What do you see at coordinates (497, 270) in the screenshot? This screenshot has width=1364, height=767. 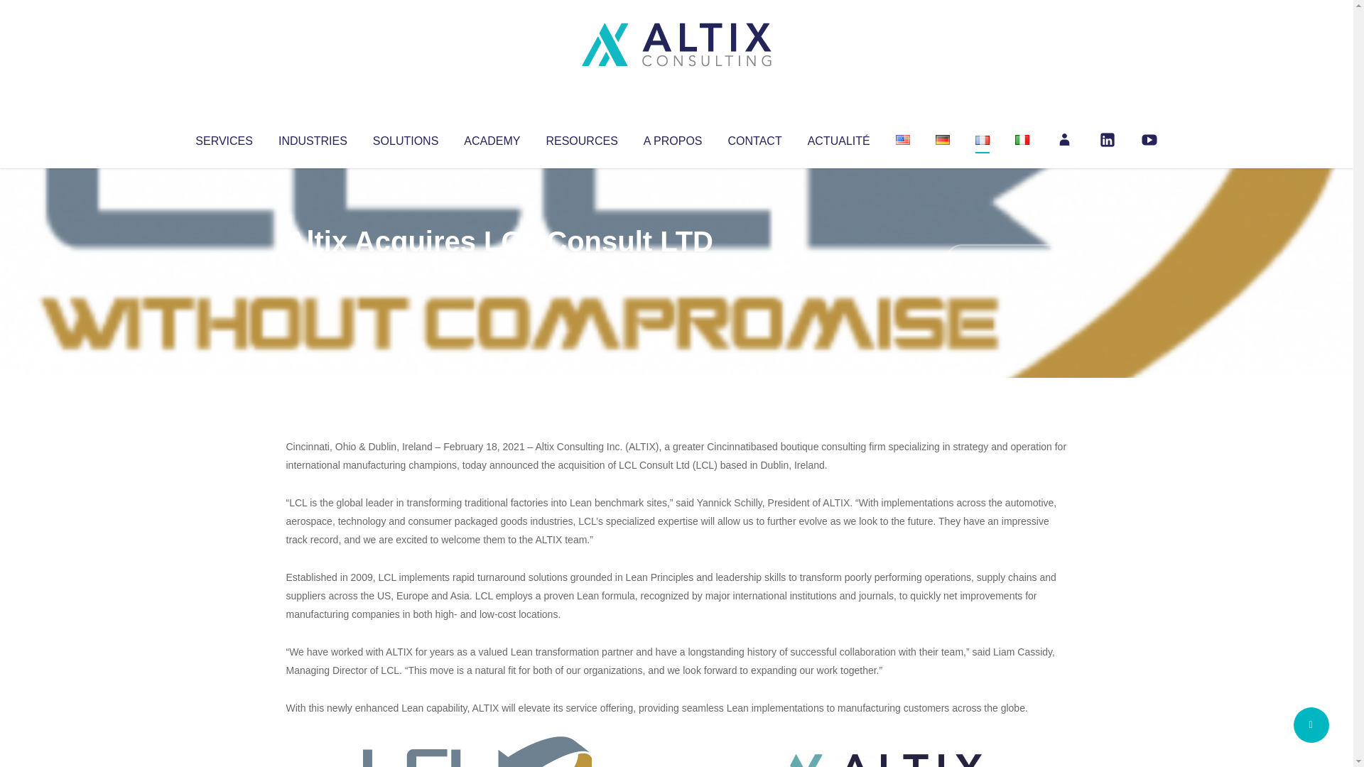 I see `Uncategorized` at bounding box center [497, 270].